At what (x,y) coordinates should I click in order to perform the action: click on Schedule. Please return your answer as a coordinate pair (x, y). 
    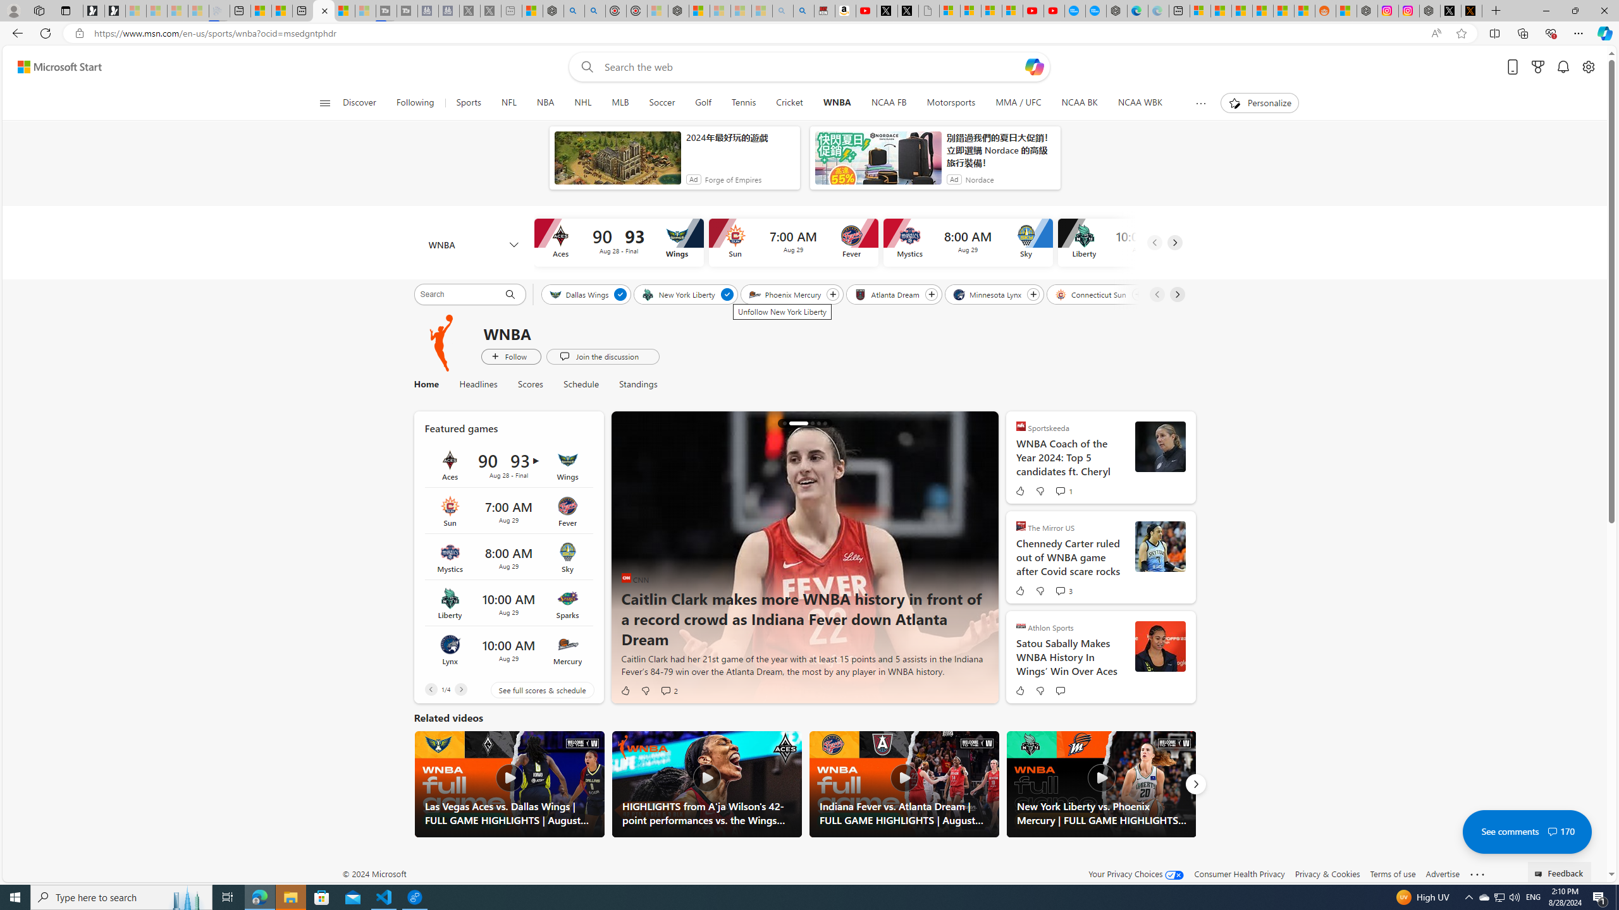
    Looking at the image, I should click on (582, 384).